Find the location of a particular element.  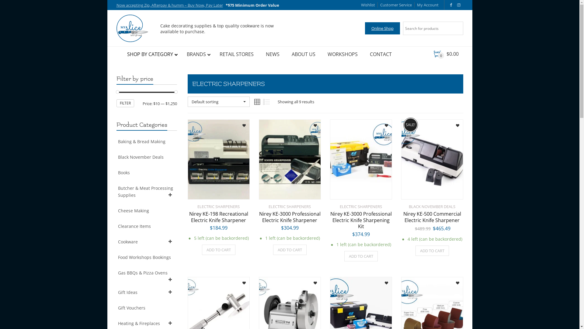

NEWS is located at coordinates (273, 54).